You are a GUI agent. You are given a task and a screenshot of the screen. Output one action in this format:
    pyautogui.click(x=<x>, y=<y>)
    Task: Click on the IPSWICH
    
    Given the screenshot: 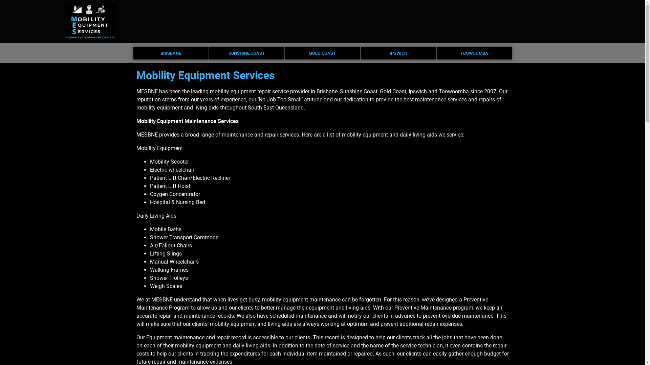 What is the action you would take?
    pyautogui.click(x=398, y=53)
    